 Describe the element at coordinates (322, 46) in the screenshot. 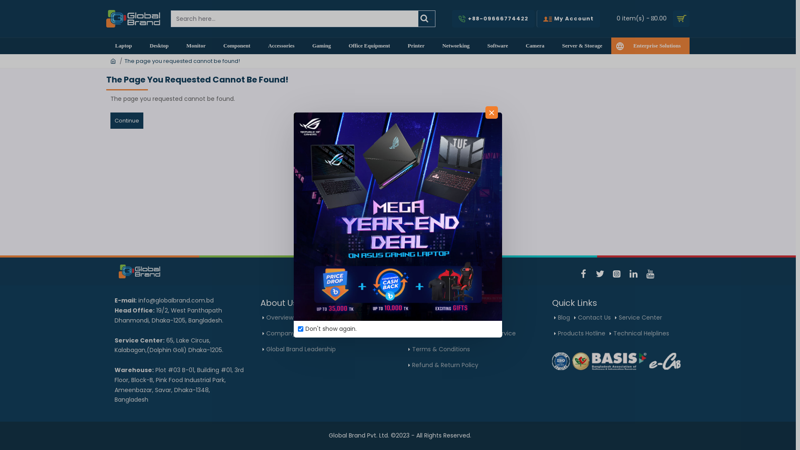

I see `Gaming` at that location.